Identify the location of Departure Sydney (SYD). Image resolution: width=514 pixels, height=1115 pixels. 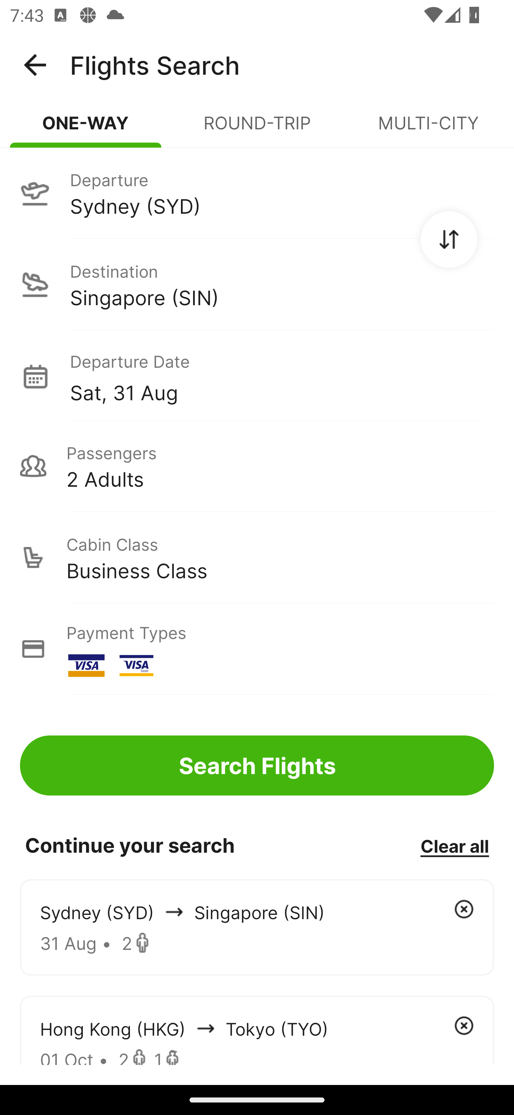
(257, 193).